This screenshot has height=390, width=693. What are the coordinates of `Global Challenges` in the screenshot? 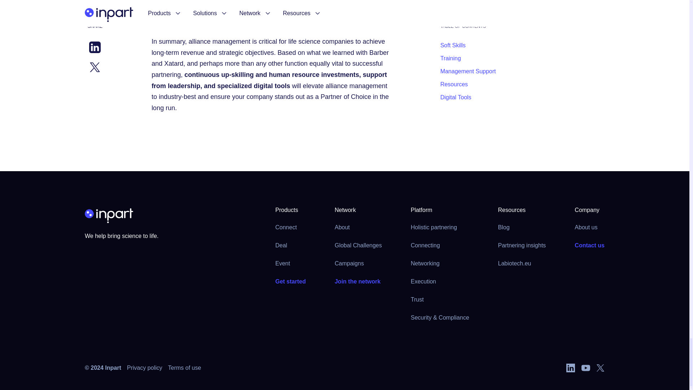 It's located at (358, 246).